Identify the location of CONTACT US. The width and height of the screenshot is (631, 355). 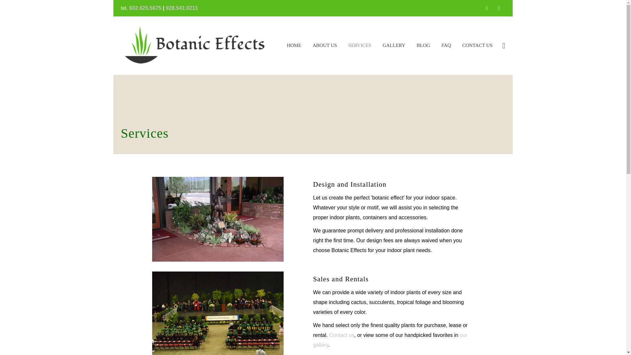
(477, 48).